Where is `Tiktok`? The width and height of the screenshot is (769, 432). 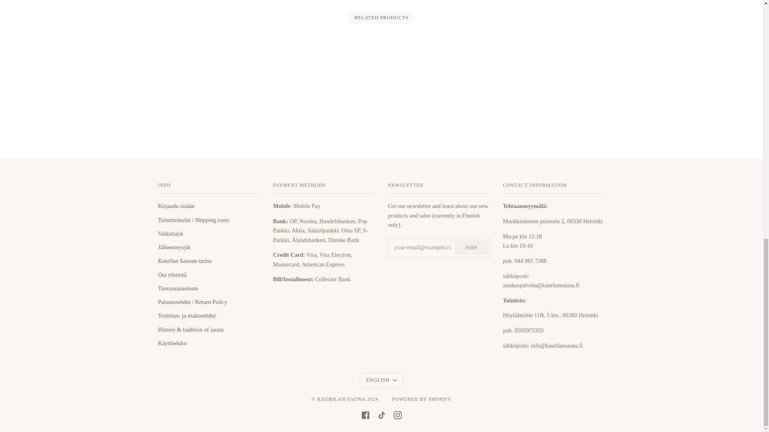 Tiktok is located at coordinates (381, 415).